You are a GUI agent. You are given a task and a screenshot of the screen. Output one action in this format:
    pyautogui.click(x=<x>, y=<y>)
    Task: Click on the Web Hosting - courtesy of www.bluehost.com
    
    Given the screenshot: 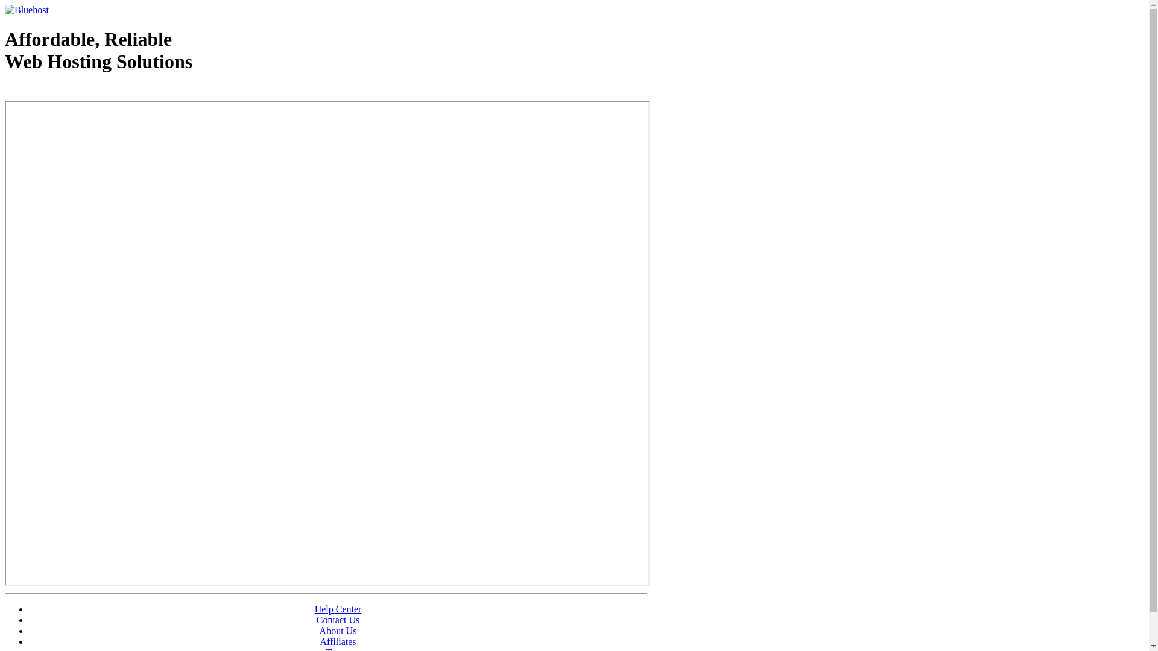 What is the action you would take?
    pyautogui.click(x=75, y=92)
    